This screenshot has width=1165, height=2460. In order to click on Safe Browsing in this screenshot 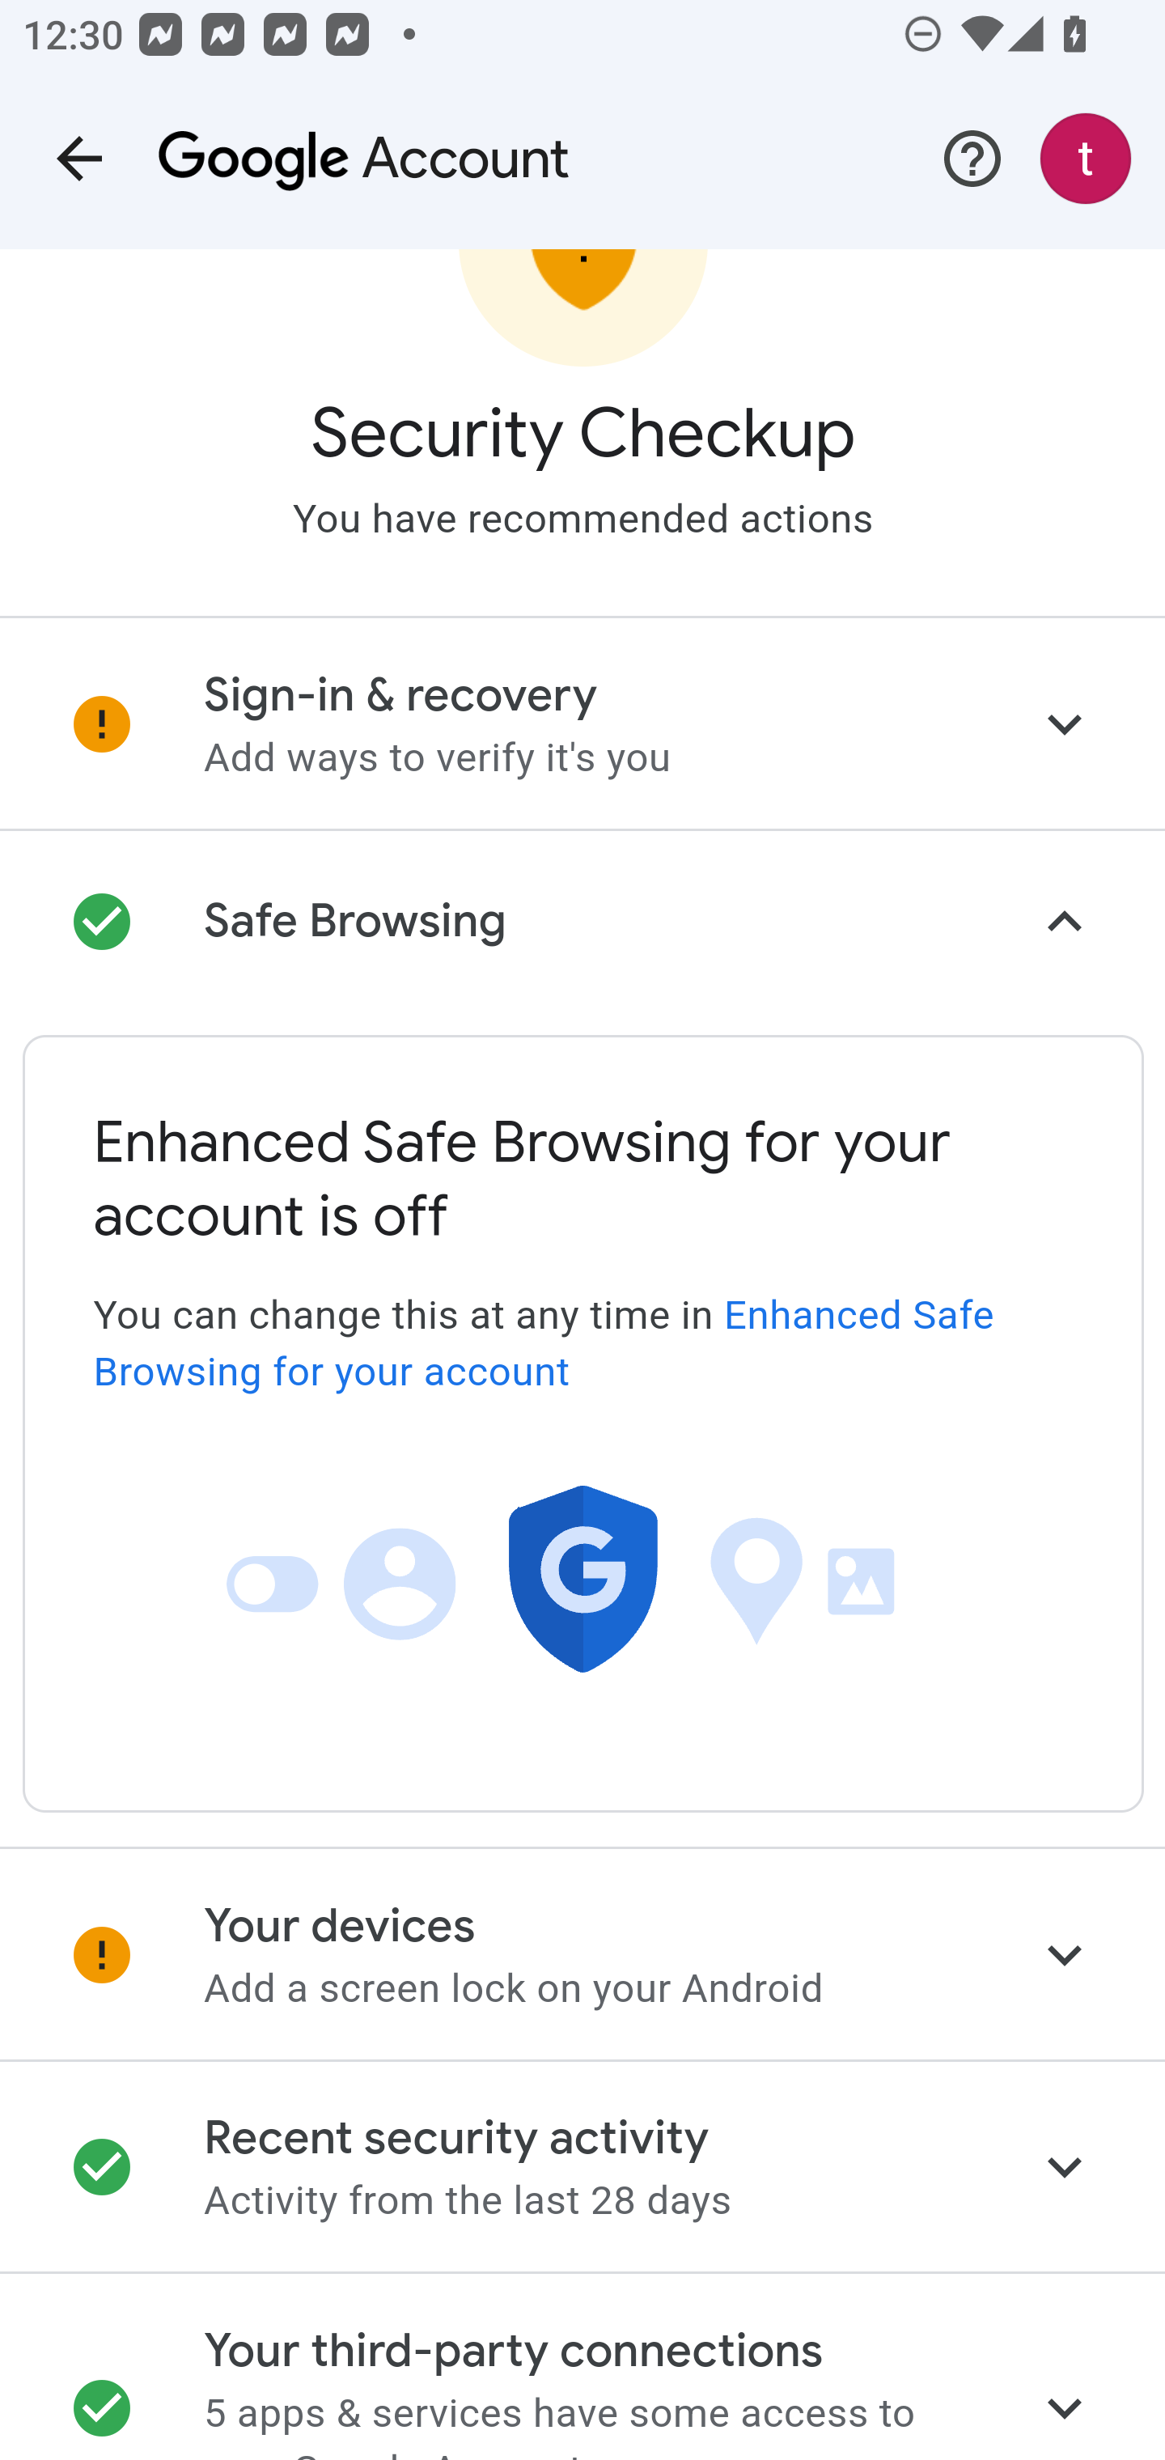, I will do `click(582, 923)`.